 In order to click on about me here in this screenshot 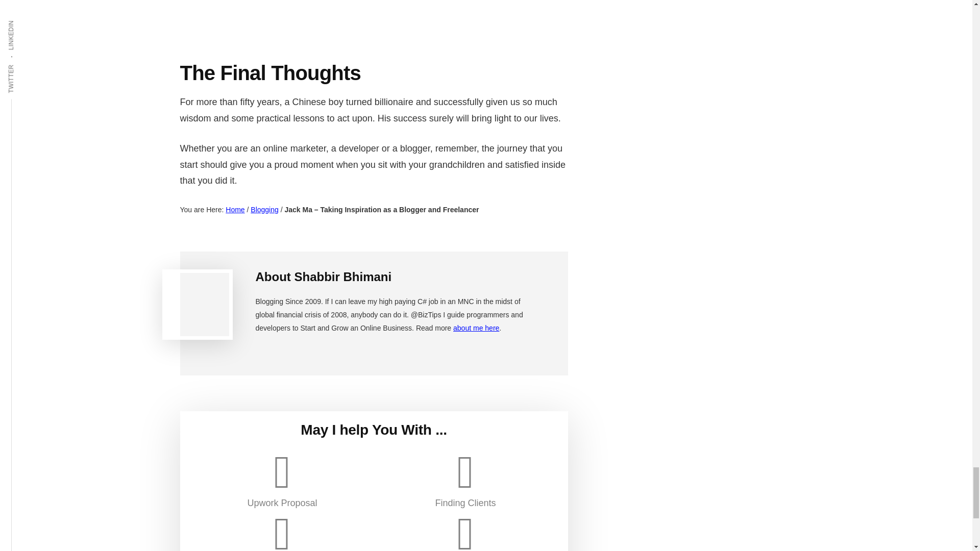, I will do `click(476, 328)`.